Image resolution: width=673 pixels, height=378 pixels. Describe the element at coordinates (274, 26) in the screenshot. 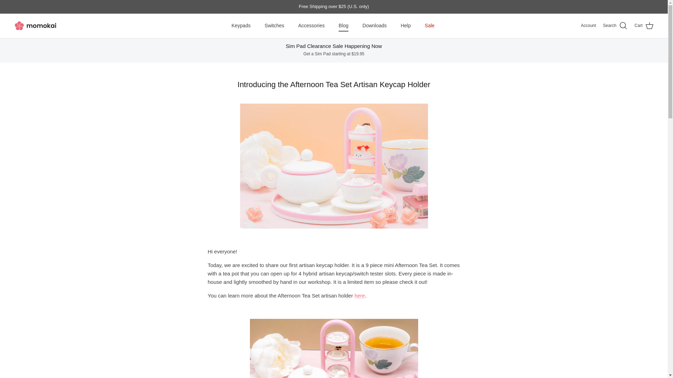

I see `Switches` at that location.